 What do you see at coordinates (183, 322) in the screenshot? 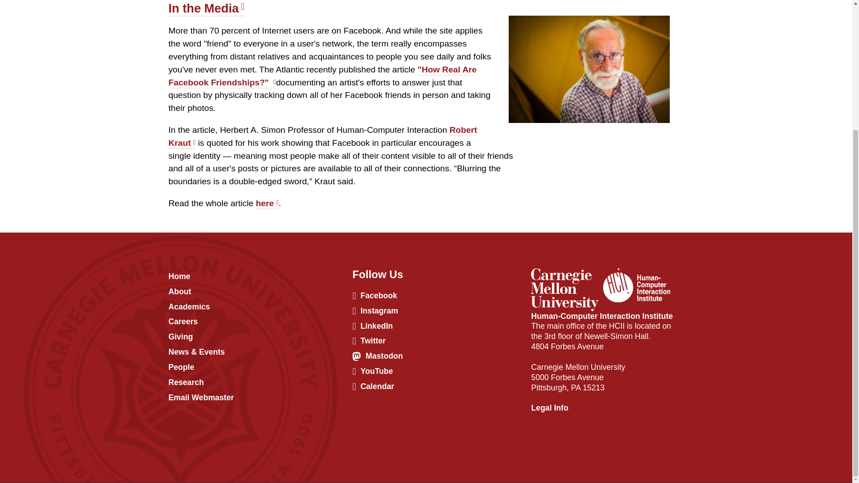
I see `Careers` at bounding box center [183, 322].